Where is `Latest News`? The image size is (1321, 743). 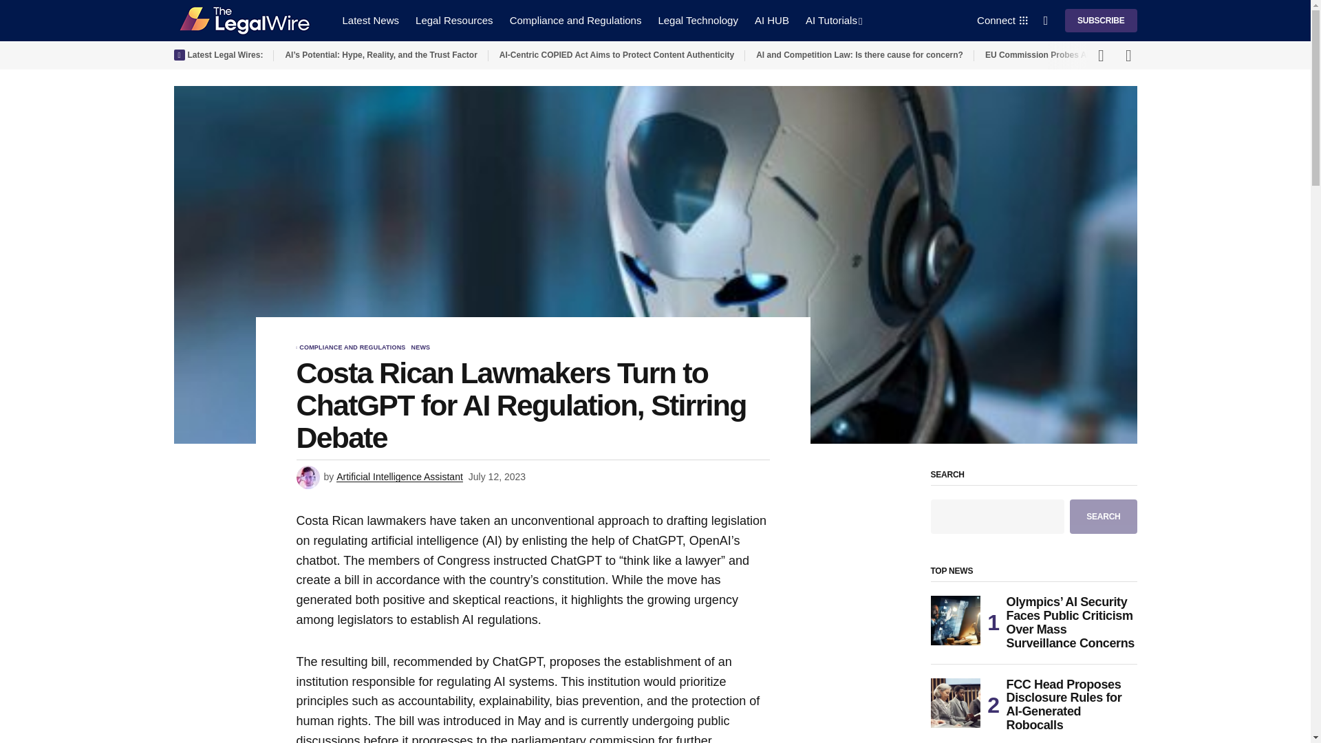
Latest News is located at coordinates (371, 21).